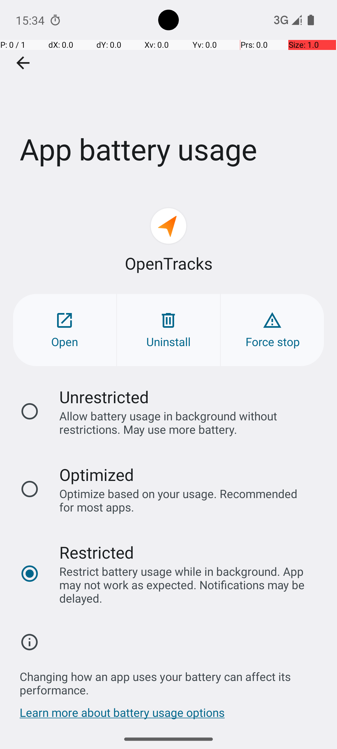 The image size is (337, 749). Describe the element at coordinates (97, 552) in the screenshot. I see `Restricted` at that location.